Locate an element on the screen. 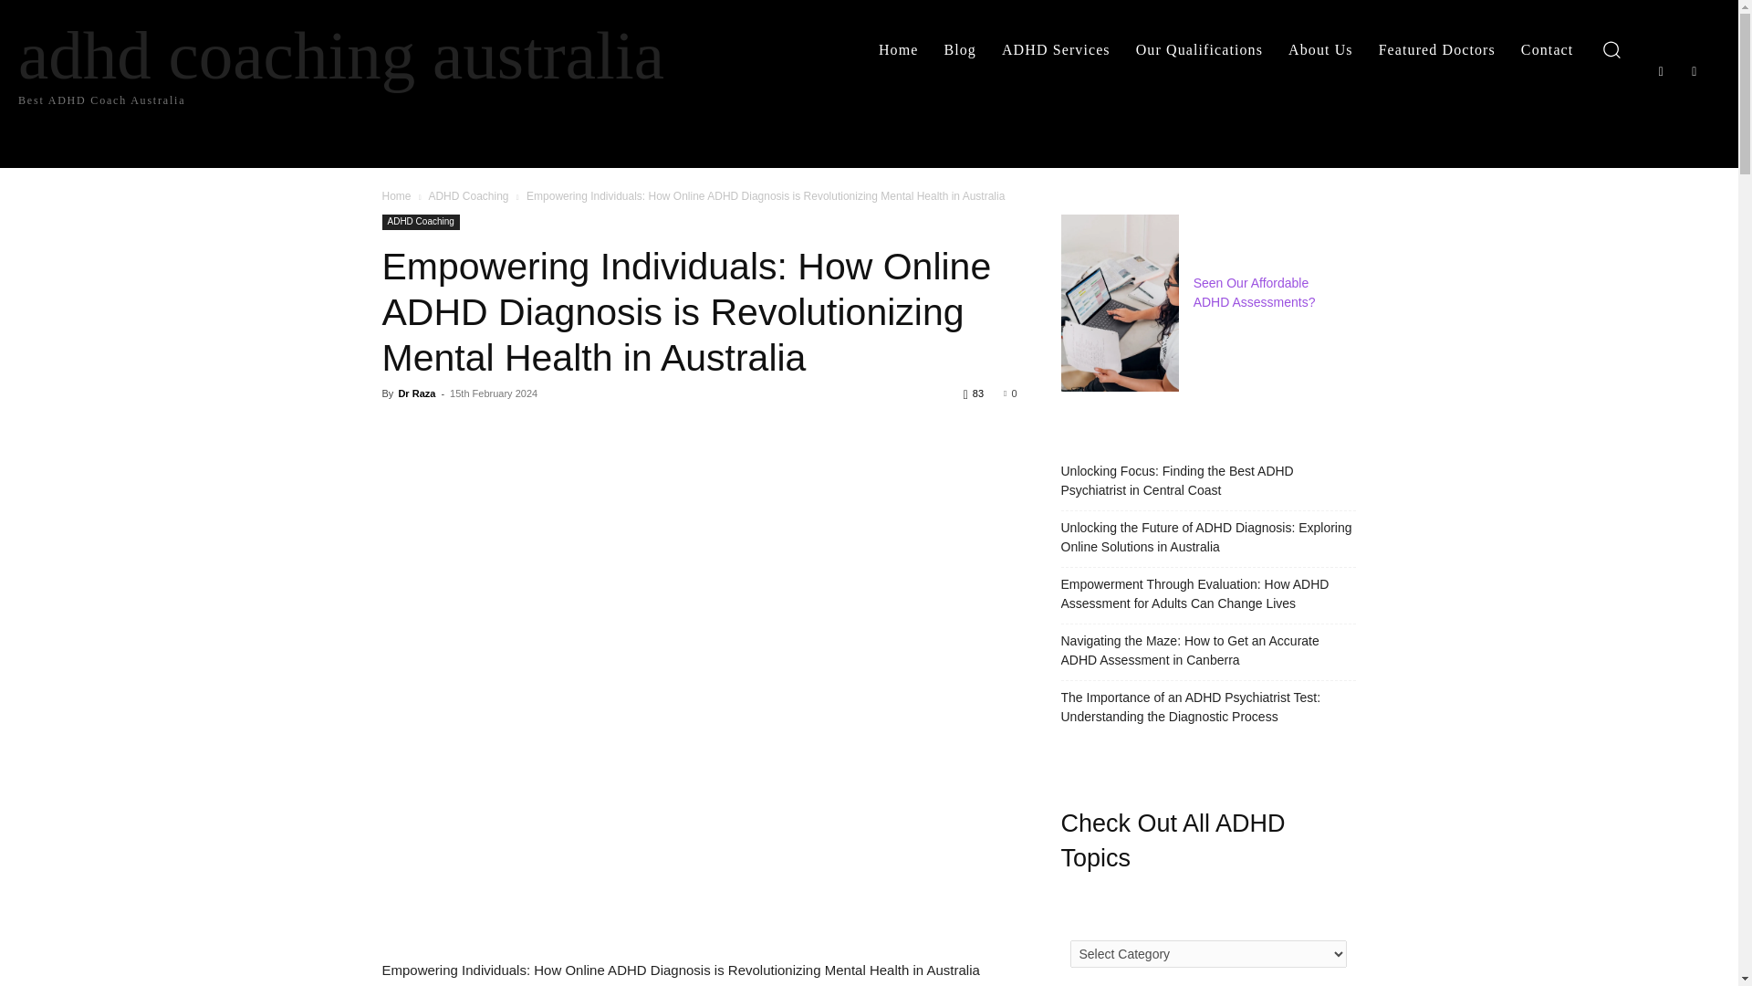 This screenshot has width=1752, height=986. Home is located at coordinates (396, 196).